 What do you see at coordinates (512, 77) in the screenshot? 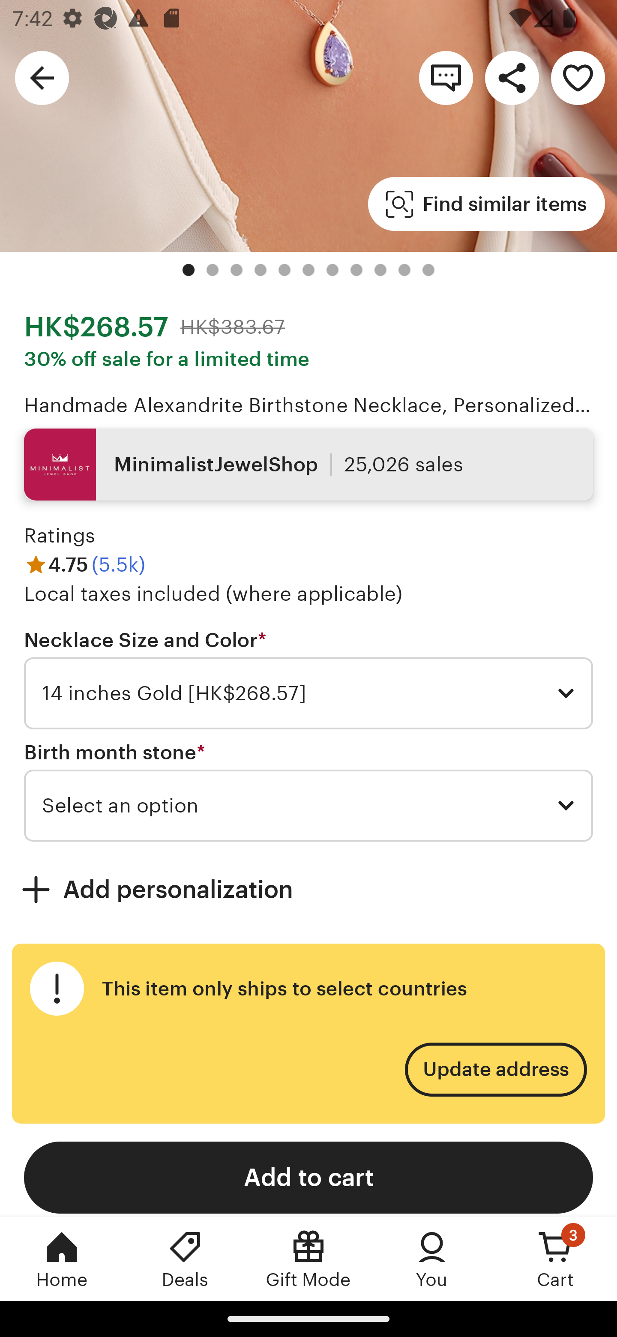
I see `Share` at bounding box center [512, 77].